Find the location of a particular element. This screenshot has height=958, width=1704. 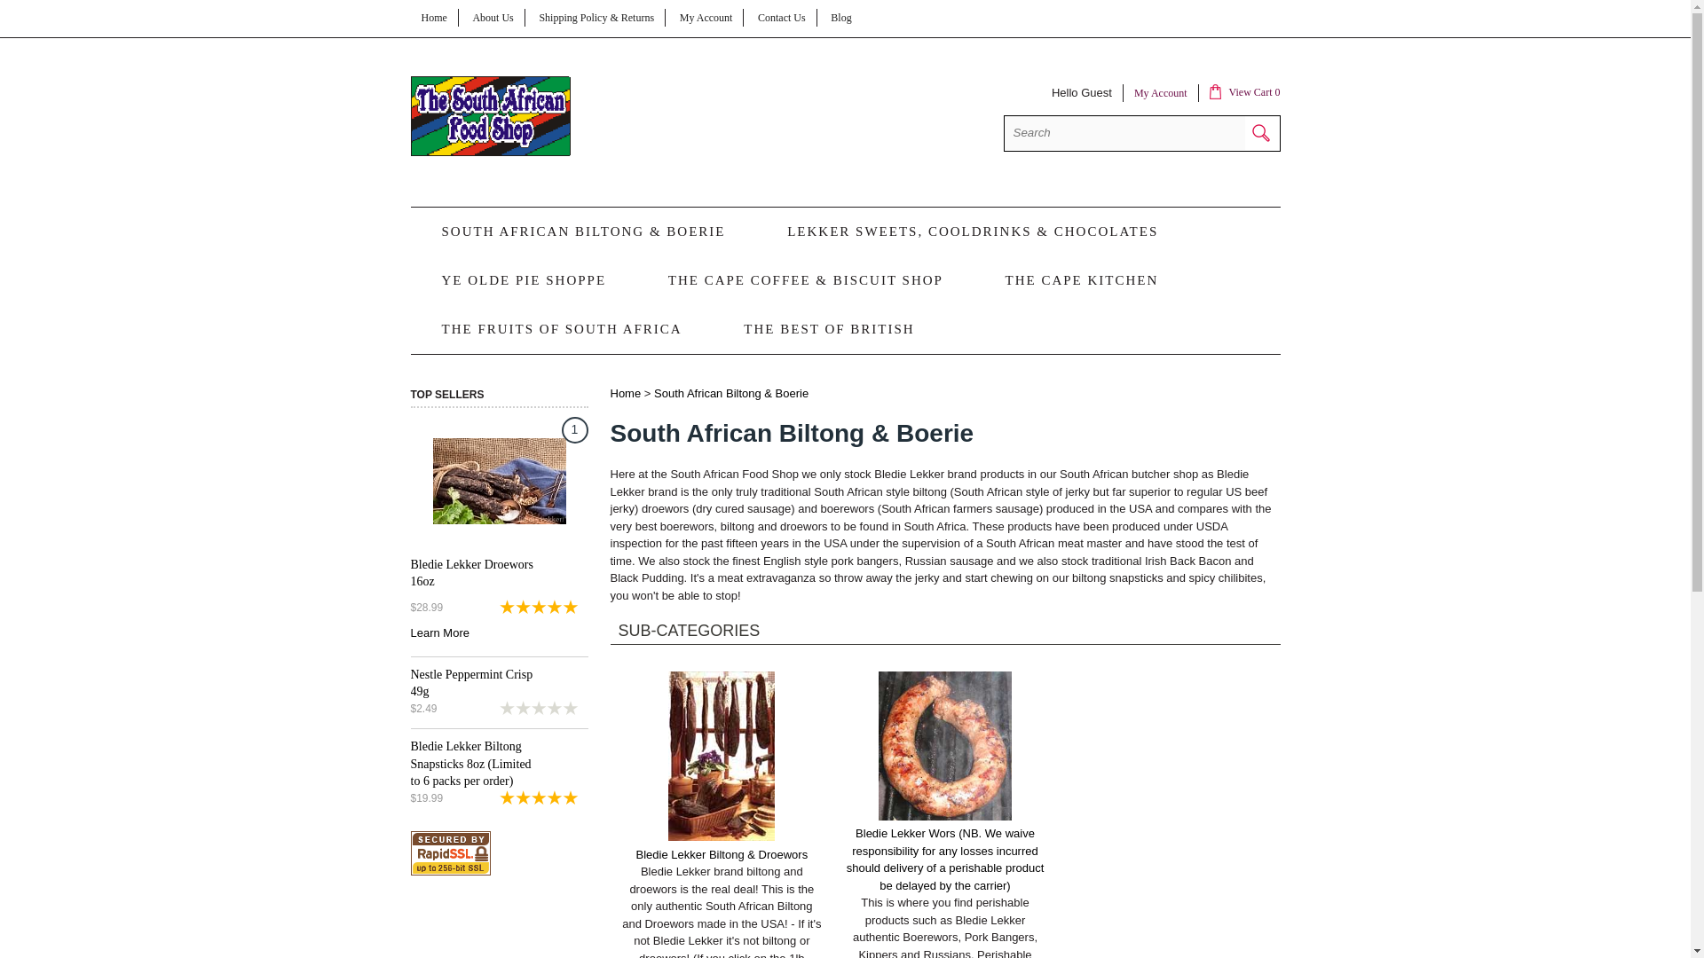

Bledie Lekker Droewors 16oz is located at coordinates (470, 572).